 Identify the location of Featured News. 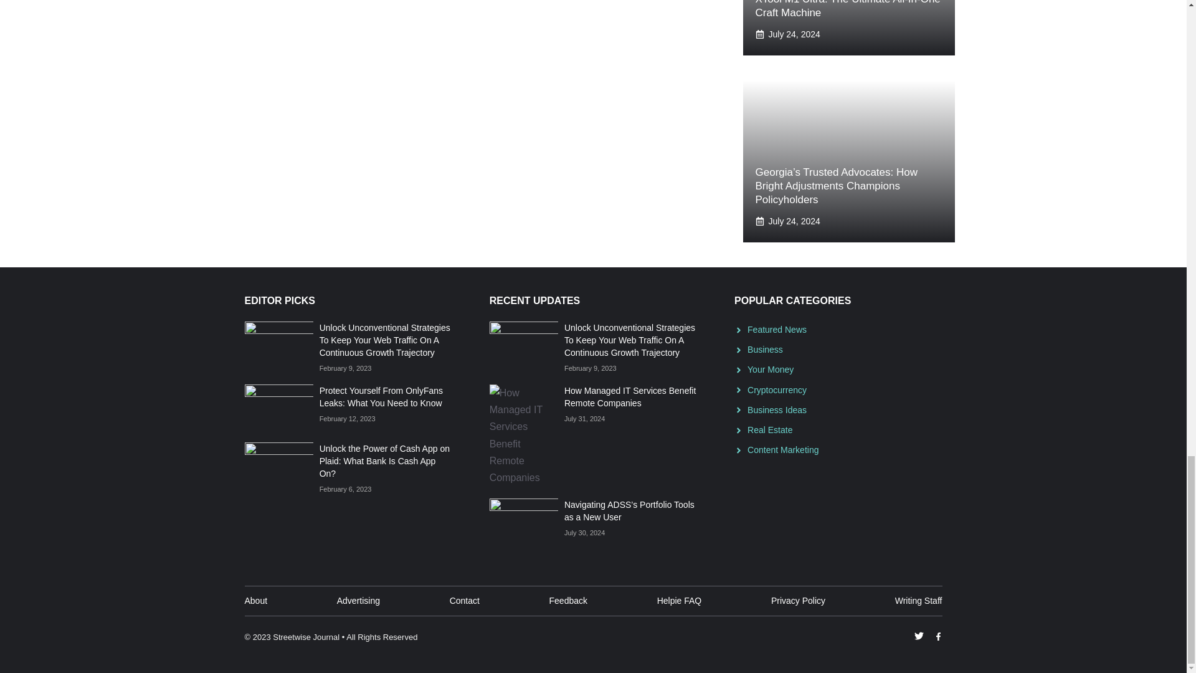
(777, 329).